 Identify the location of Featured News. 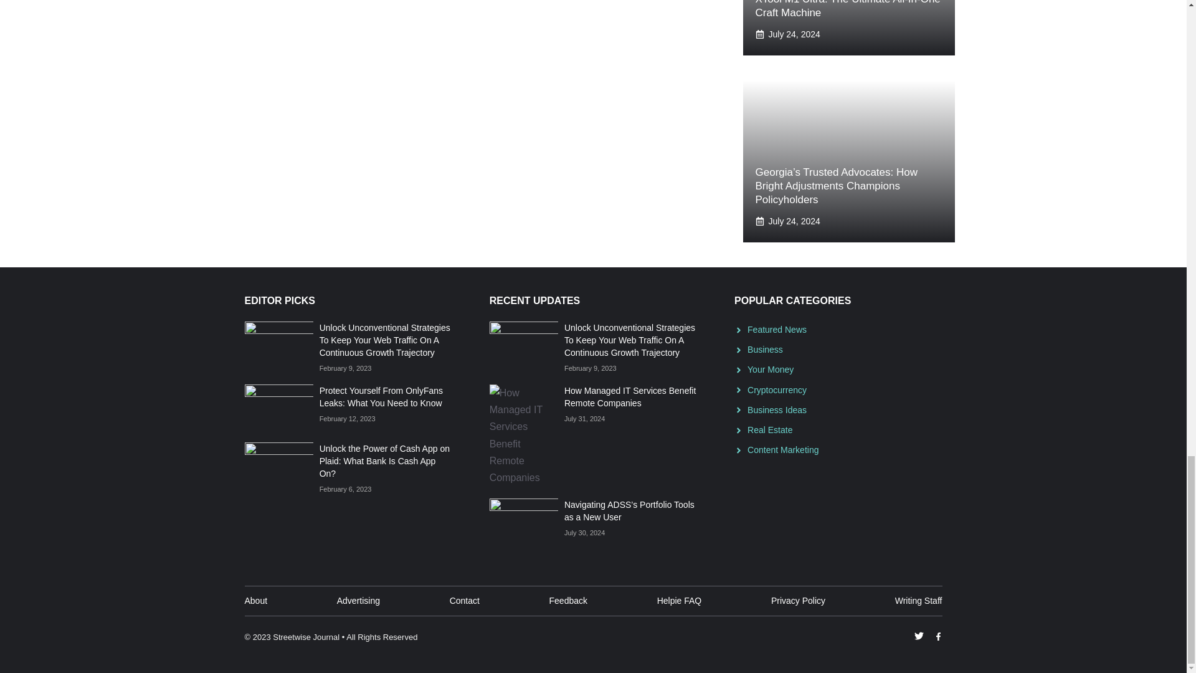
(777, 329).